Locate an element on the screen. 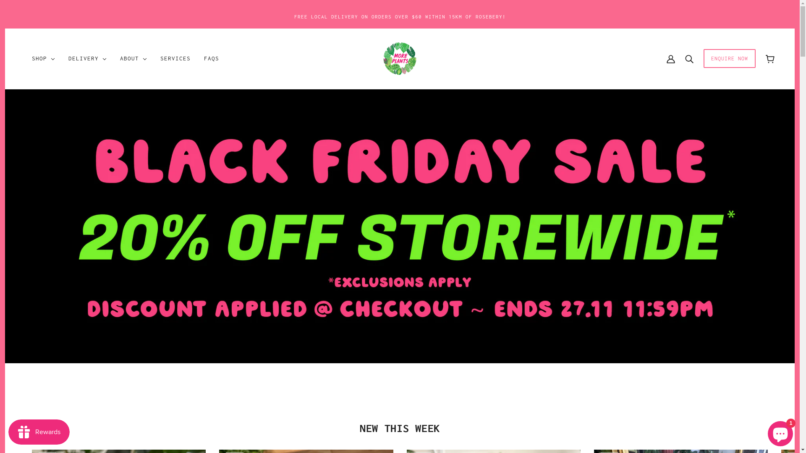  ABOUT is located at coordinates (133, 59).